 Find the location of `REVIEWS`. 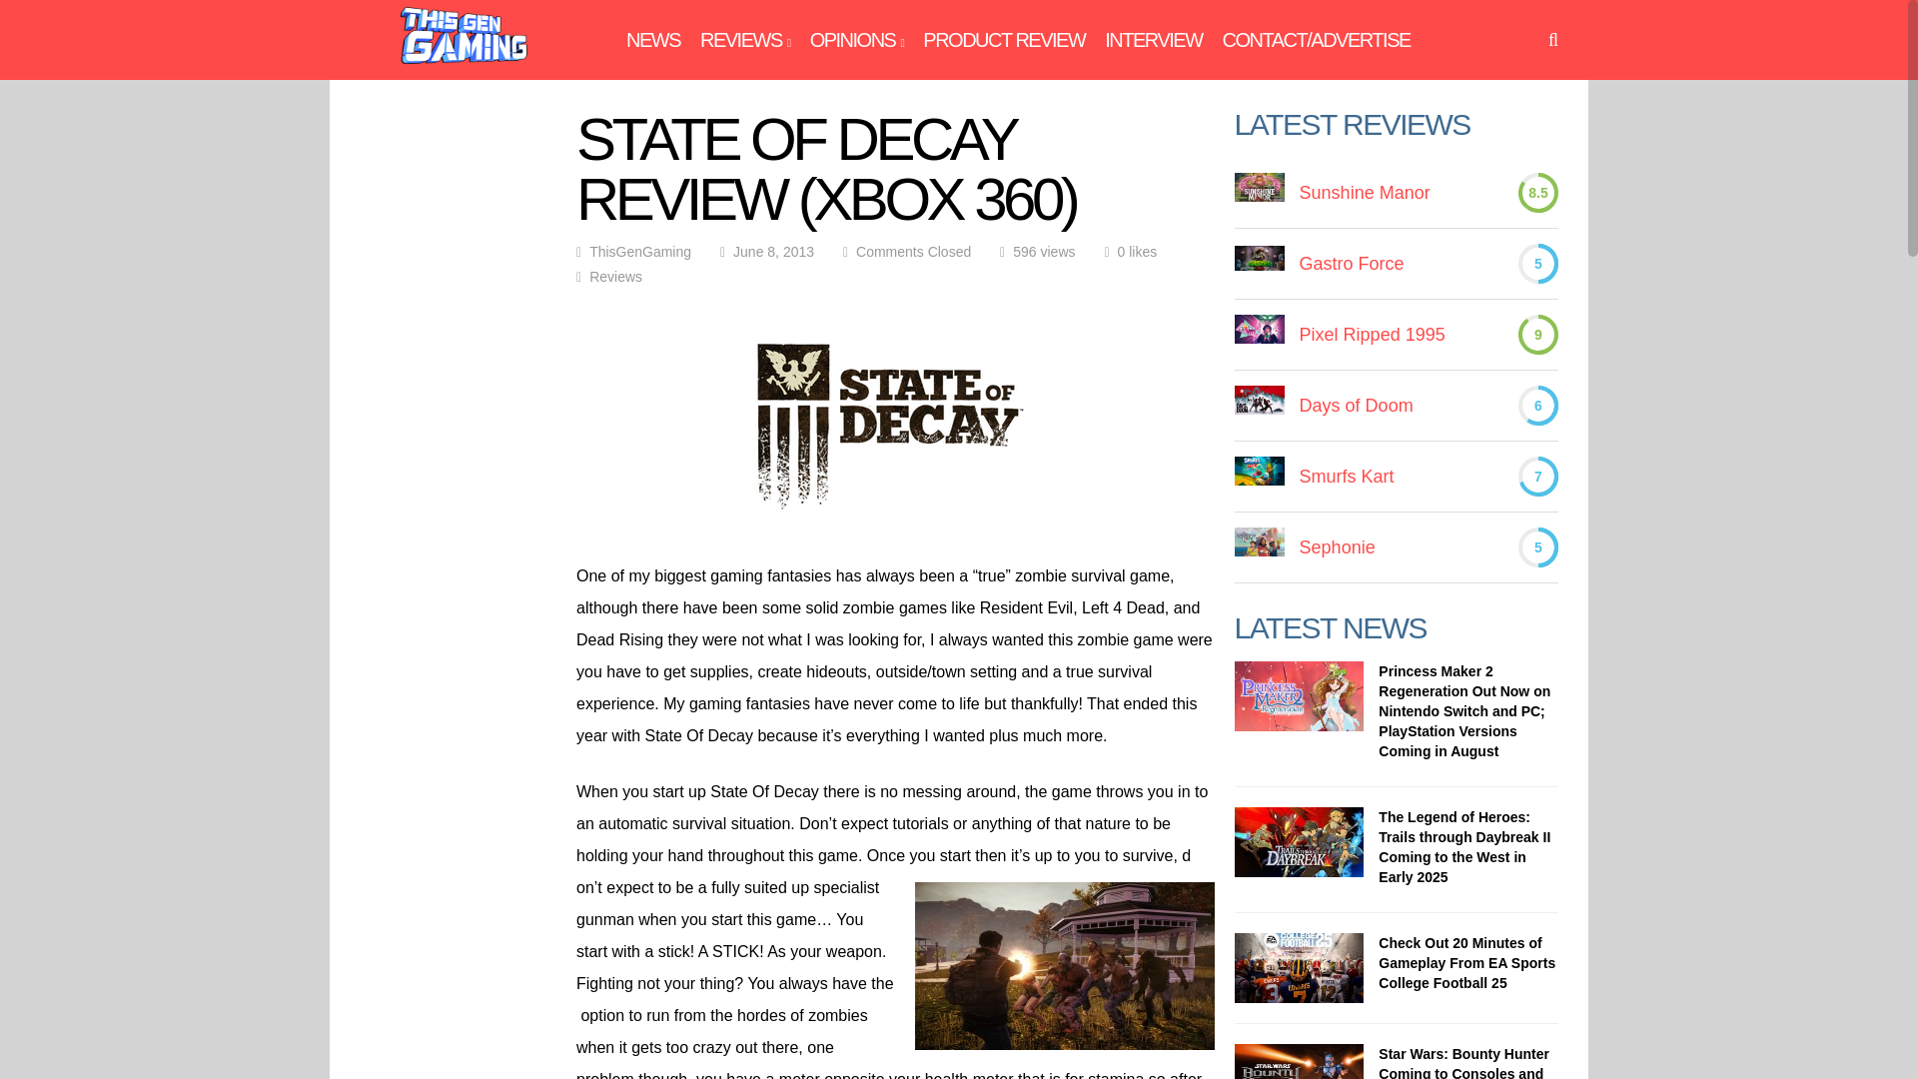

REVIEWS is located at coordinates (745, 40).